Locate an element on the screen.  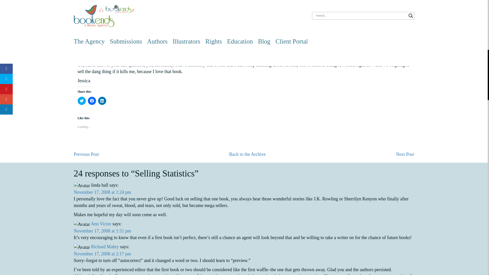
November 17, 2008 at 1:24 pm is located at coordinates (102, 192).